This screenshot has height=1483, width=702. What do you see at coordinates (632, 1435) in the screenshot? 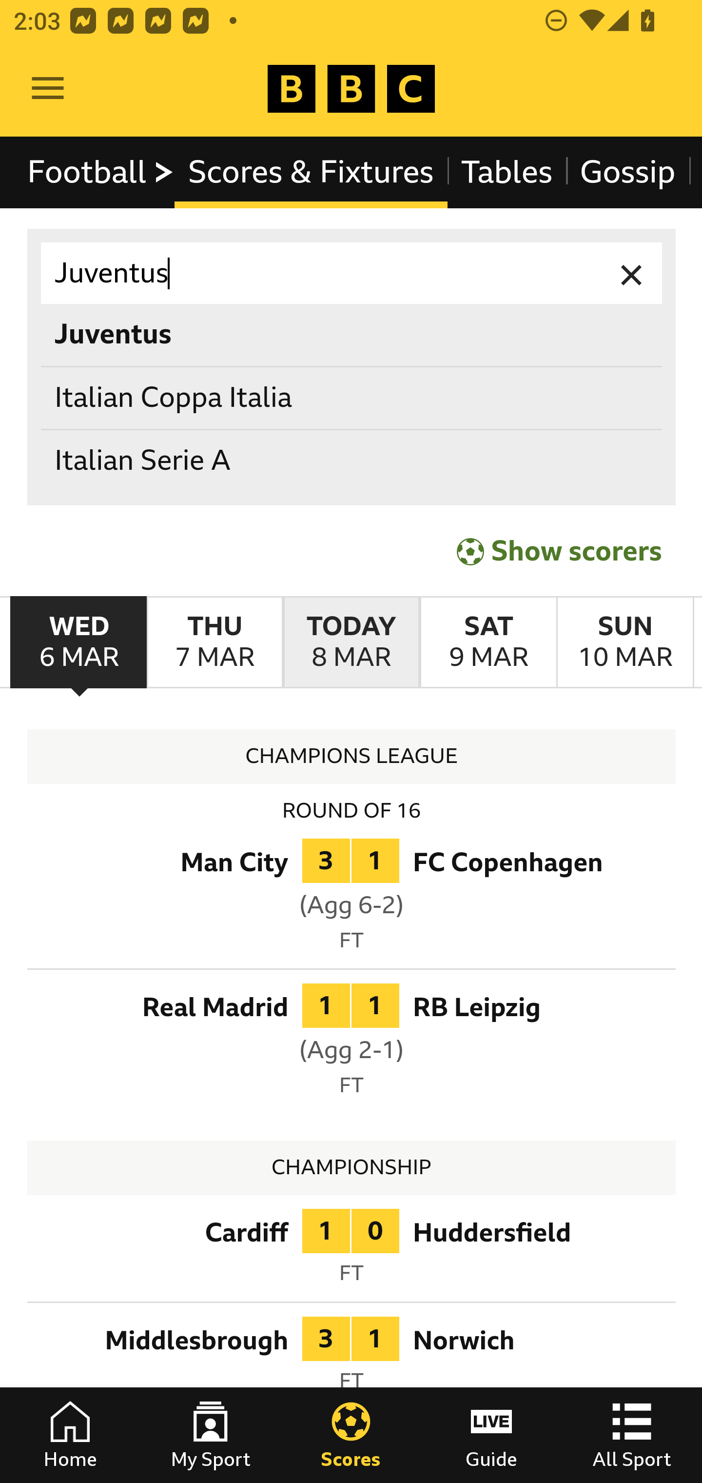
I see `All Sport` at bounding box center [632, 1435].